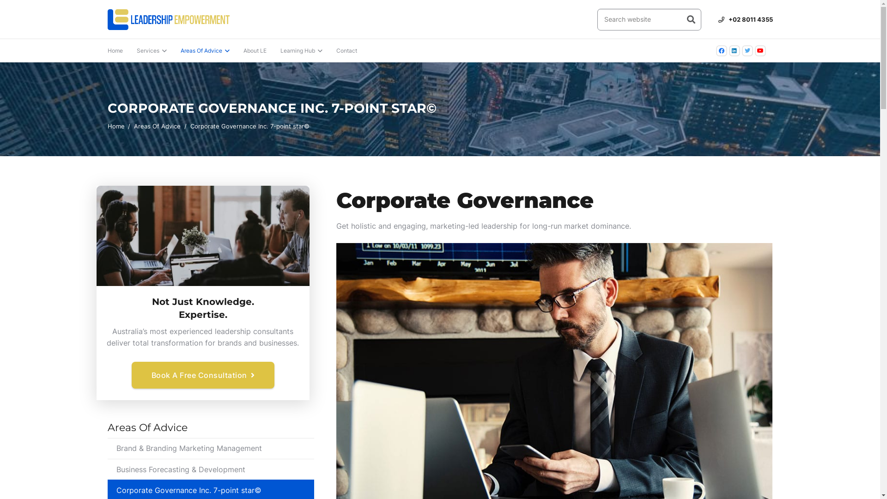 This screenshot has width=887, height=499. I want to click on Home, so click(115, 51).